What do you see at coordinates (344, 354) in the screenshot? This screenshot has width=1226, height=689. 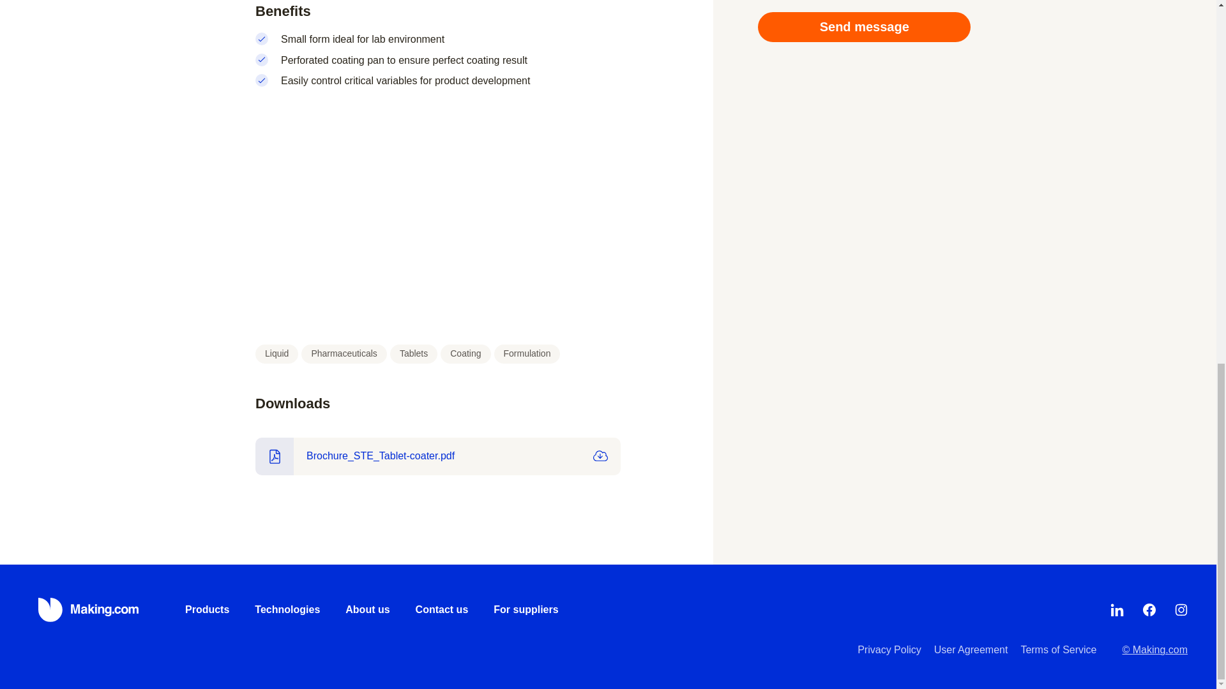 I see `Pharmaceuticals` at bounding box center [344, 354].